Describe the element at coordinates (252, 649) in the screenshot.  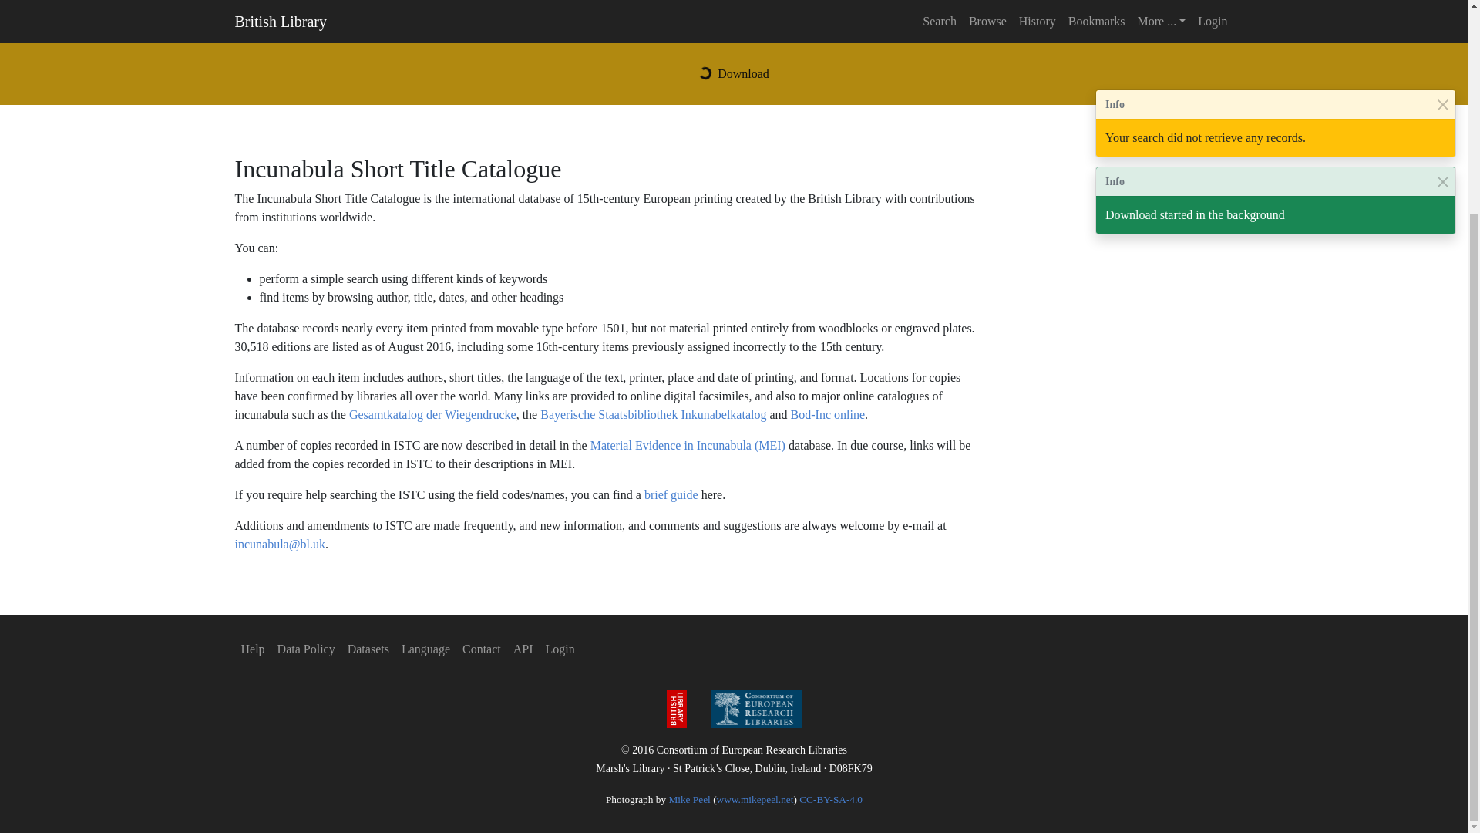
I see `Help` at that location.